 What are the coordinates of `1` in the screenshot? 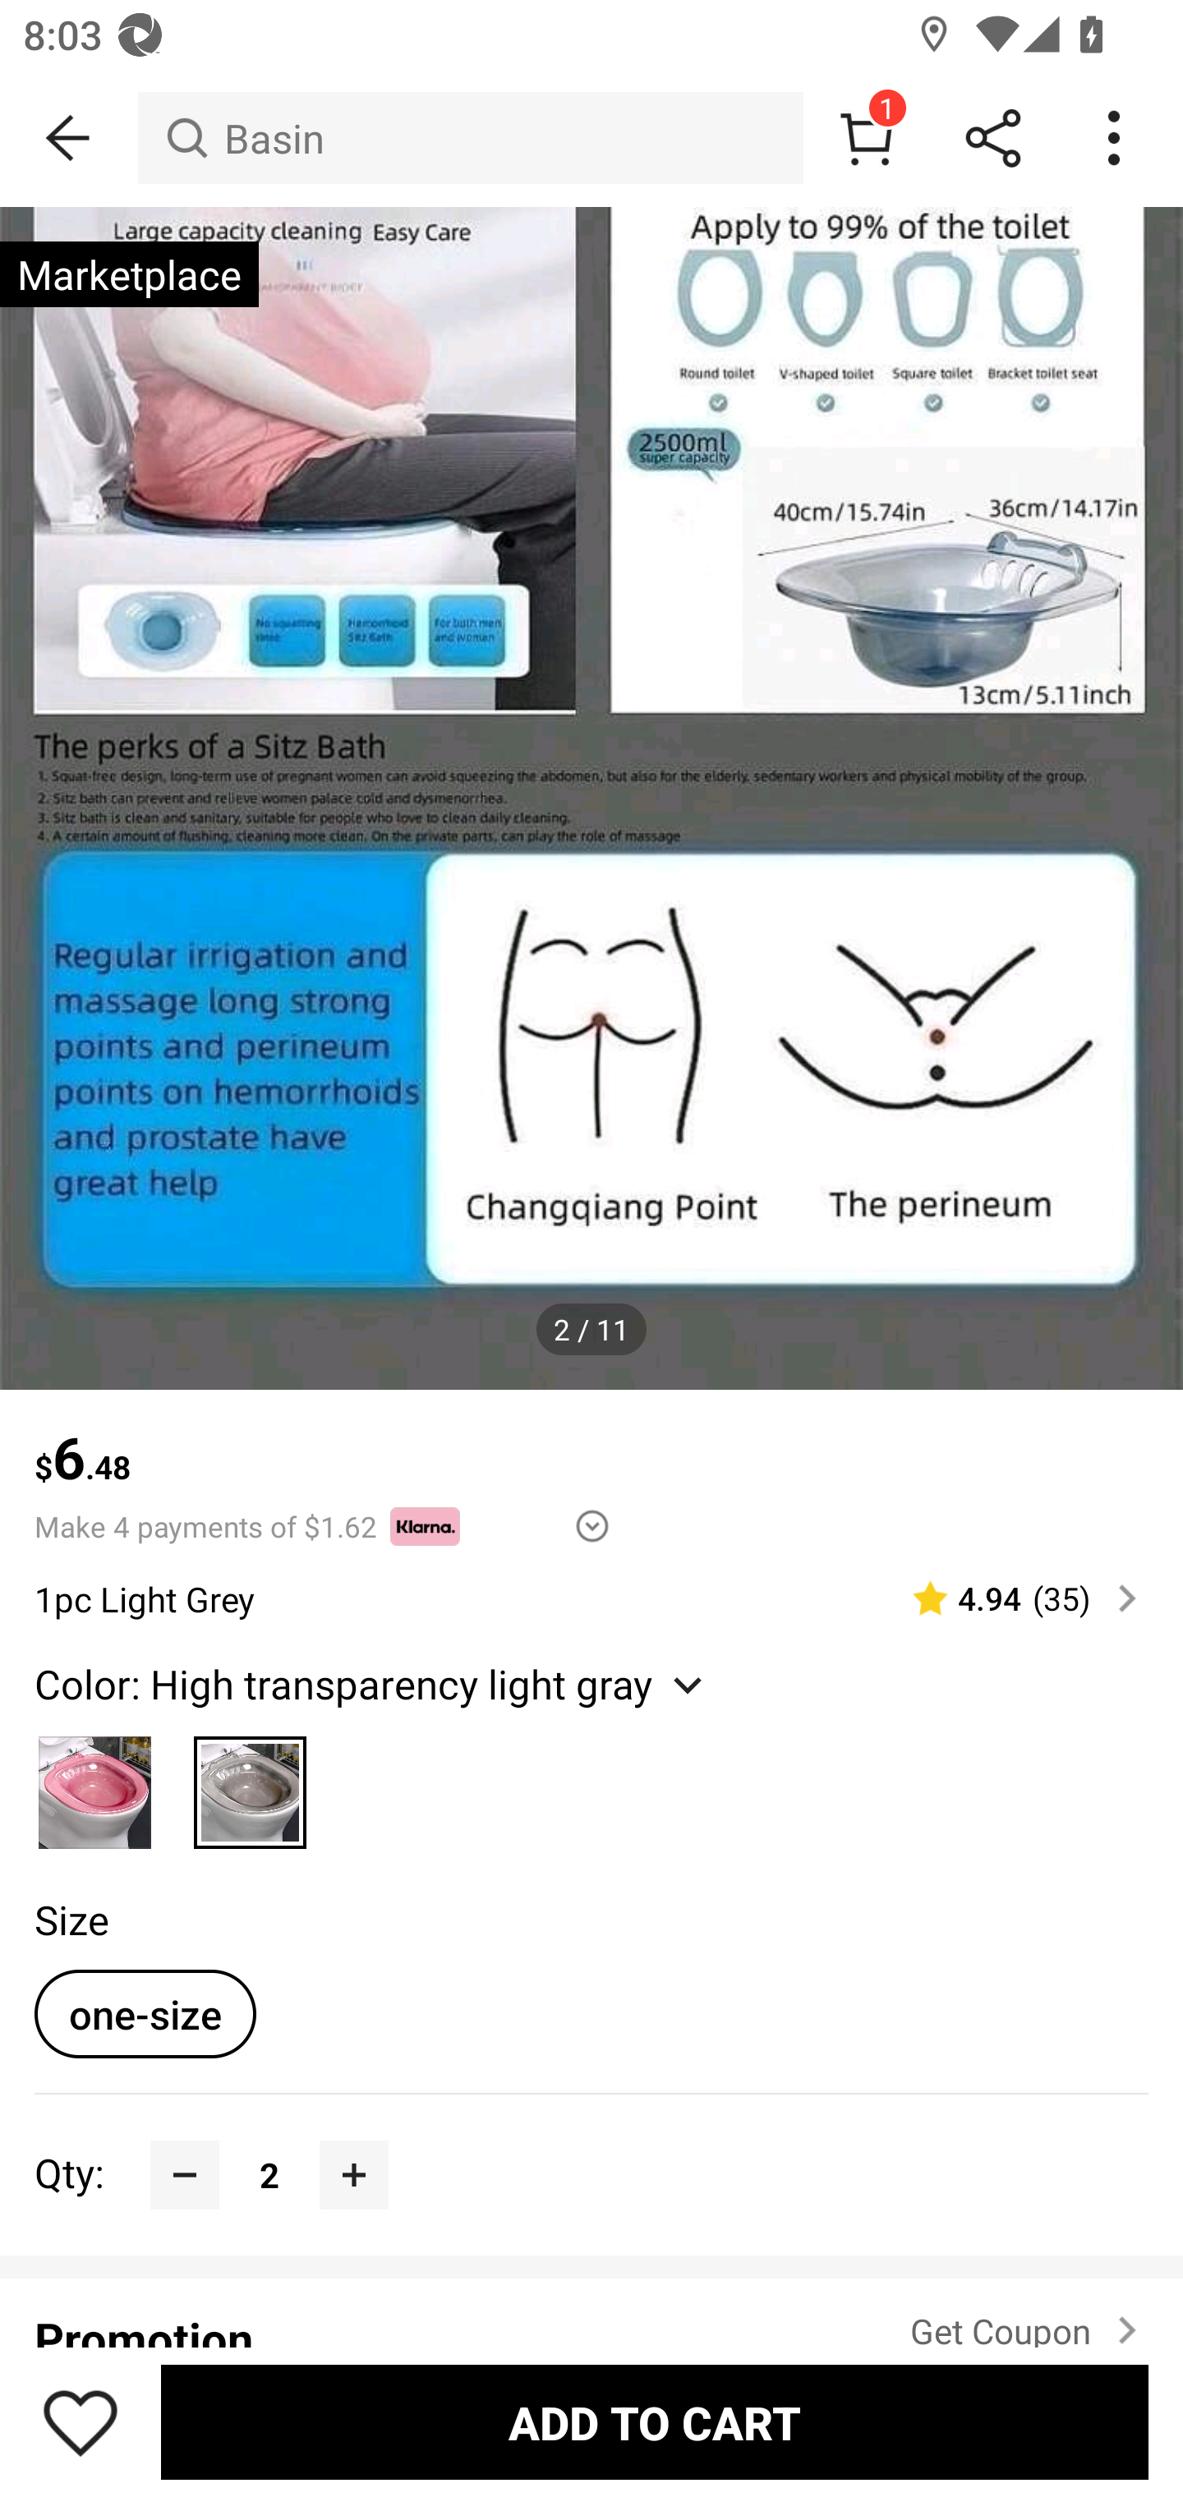 It's located at (866, 138).